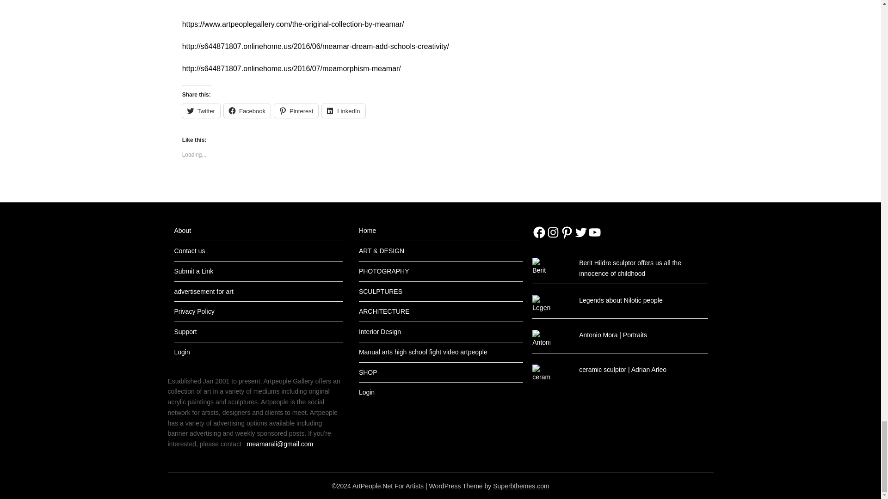  What do you see at coordinates (343, 110) in the screenshot?
I see `LinkedIn` at bounding box center [343, 110].